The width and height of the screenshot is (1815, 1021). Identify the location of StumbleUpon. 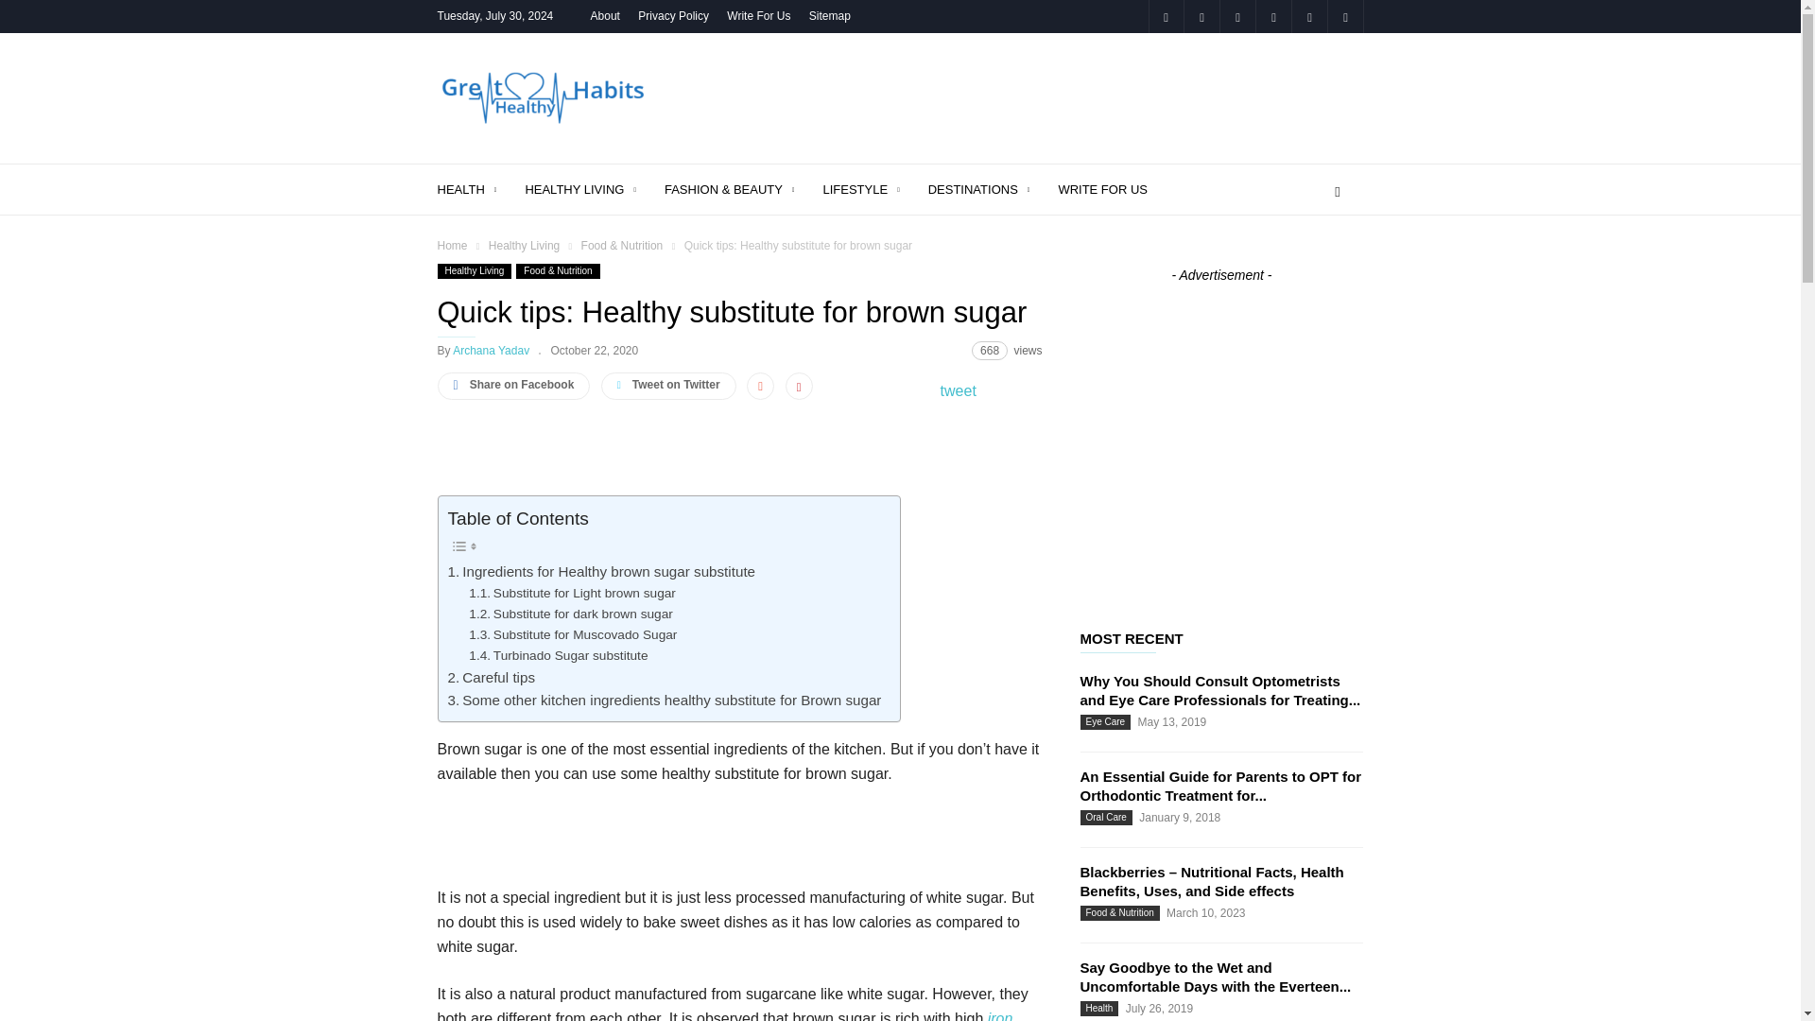
(1308, 16).